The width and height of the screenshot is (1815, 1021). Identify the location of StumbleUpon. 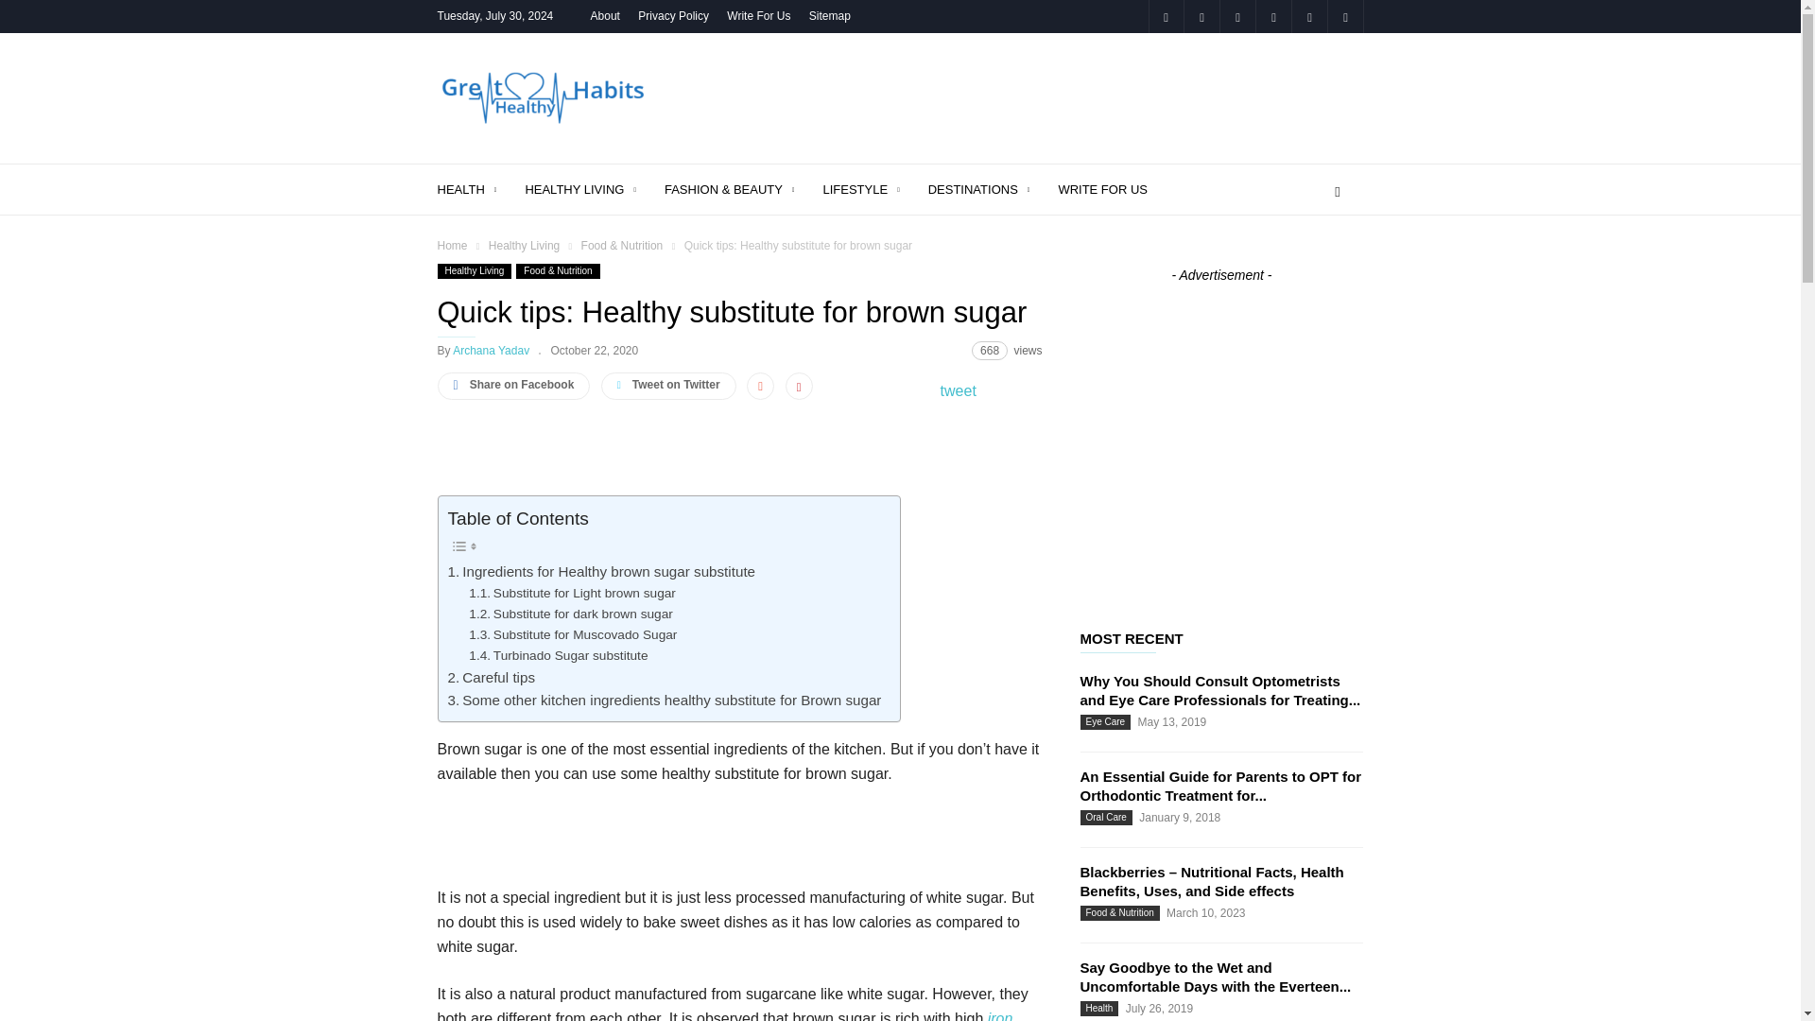
(1308, 16).